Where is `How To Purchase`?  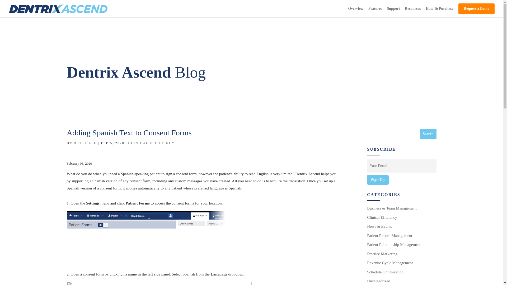
How To Purchase is located at coordinates (439, 12).